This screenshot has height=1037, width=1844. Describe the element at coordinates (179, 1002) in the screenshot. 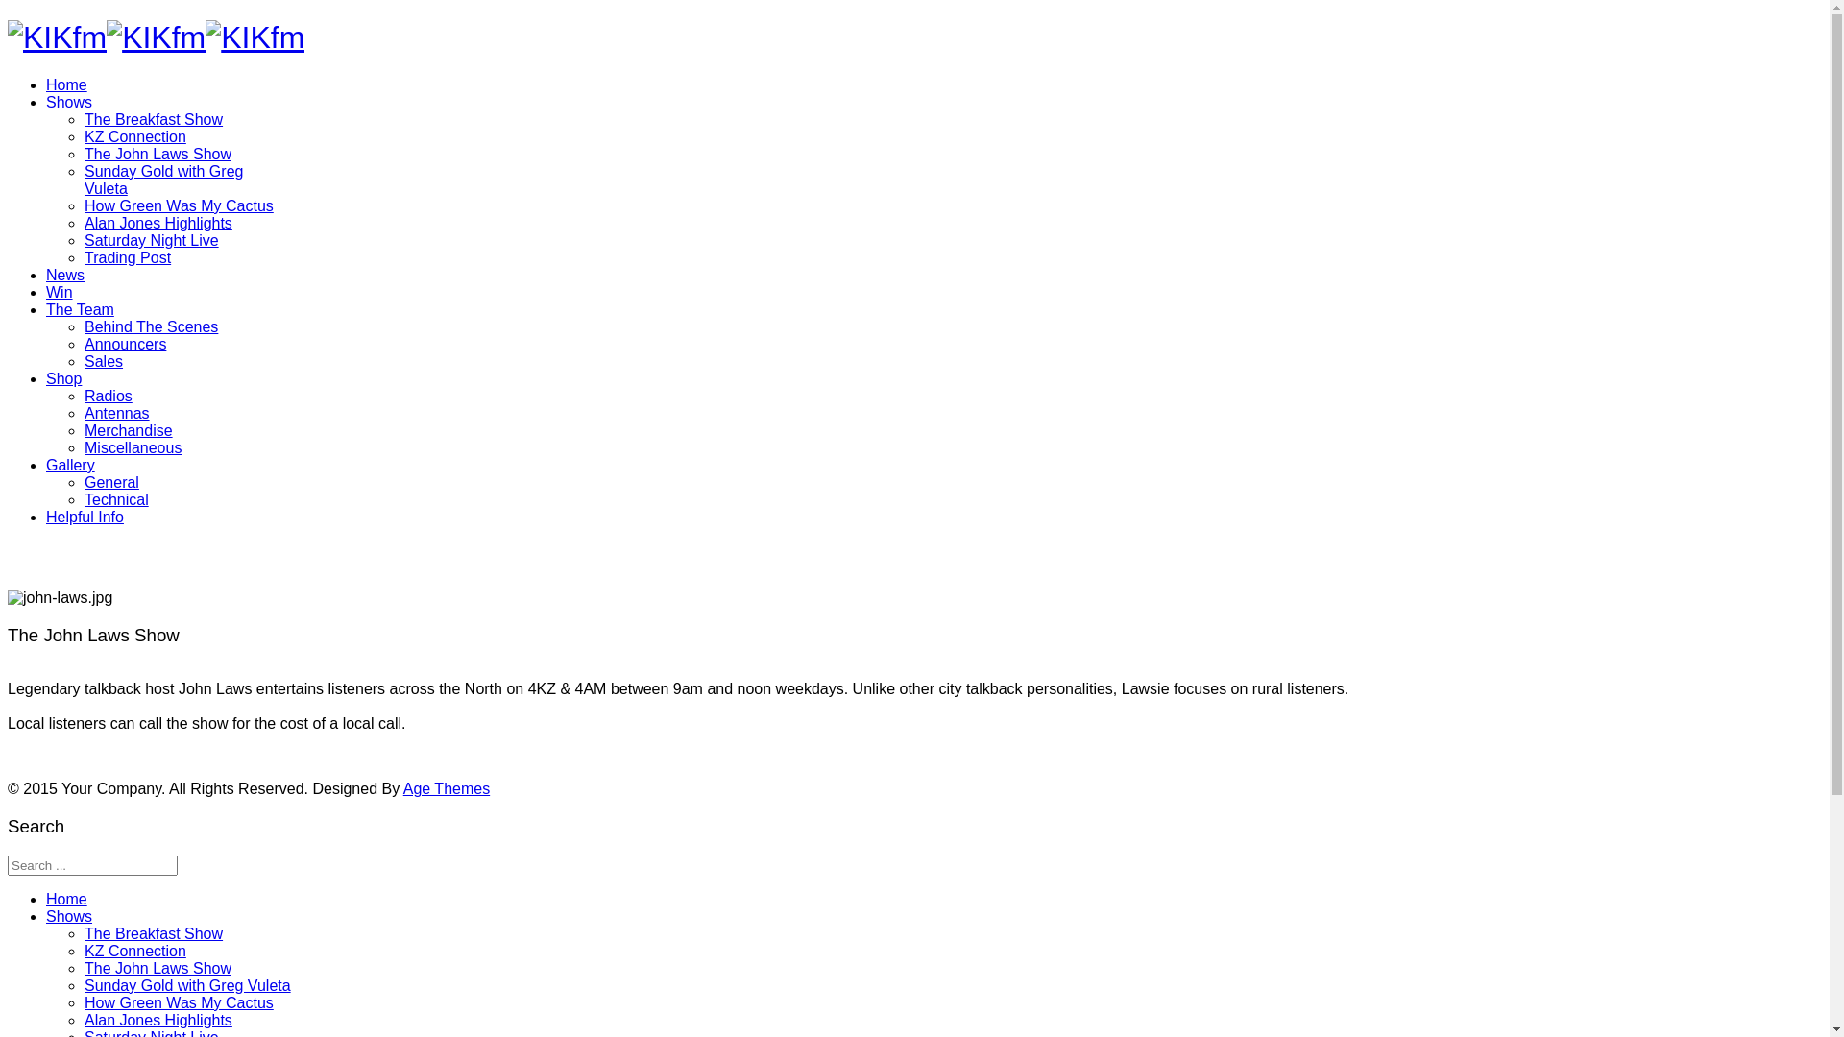

I see `How Green Was My Cactus` at that location.